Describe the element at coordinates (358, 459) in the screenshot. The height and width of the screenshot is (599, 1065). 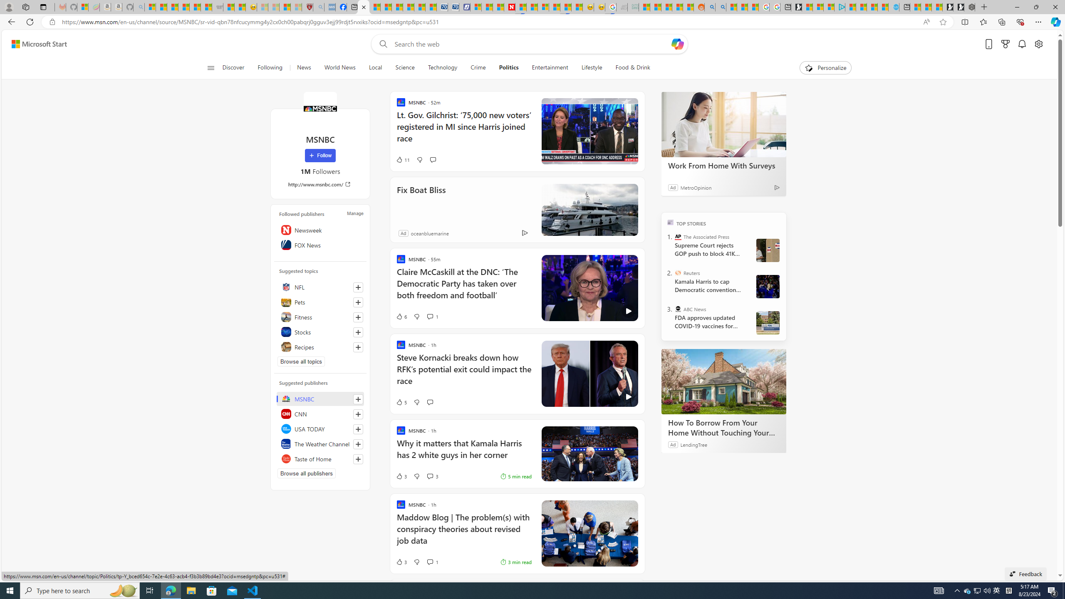
I see `Follow this source` at that location.